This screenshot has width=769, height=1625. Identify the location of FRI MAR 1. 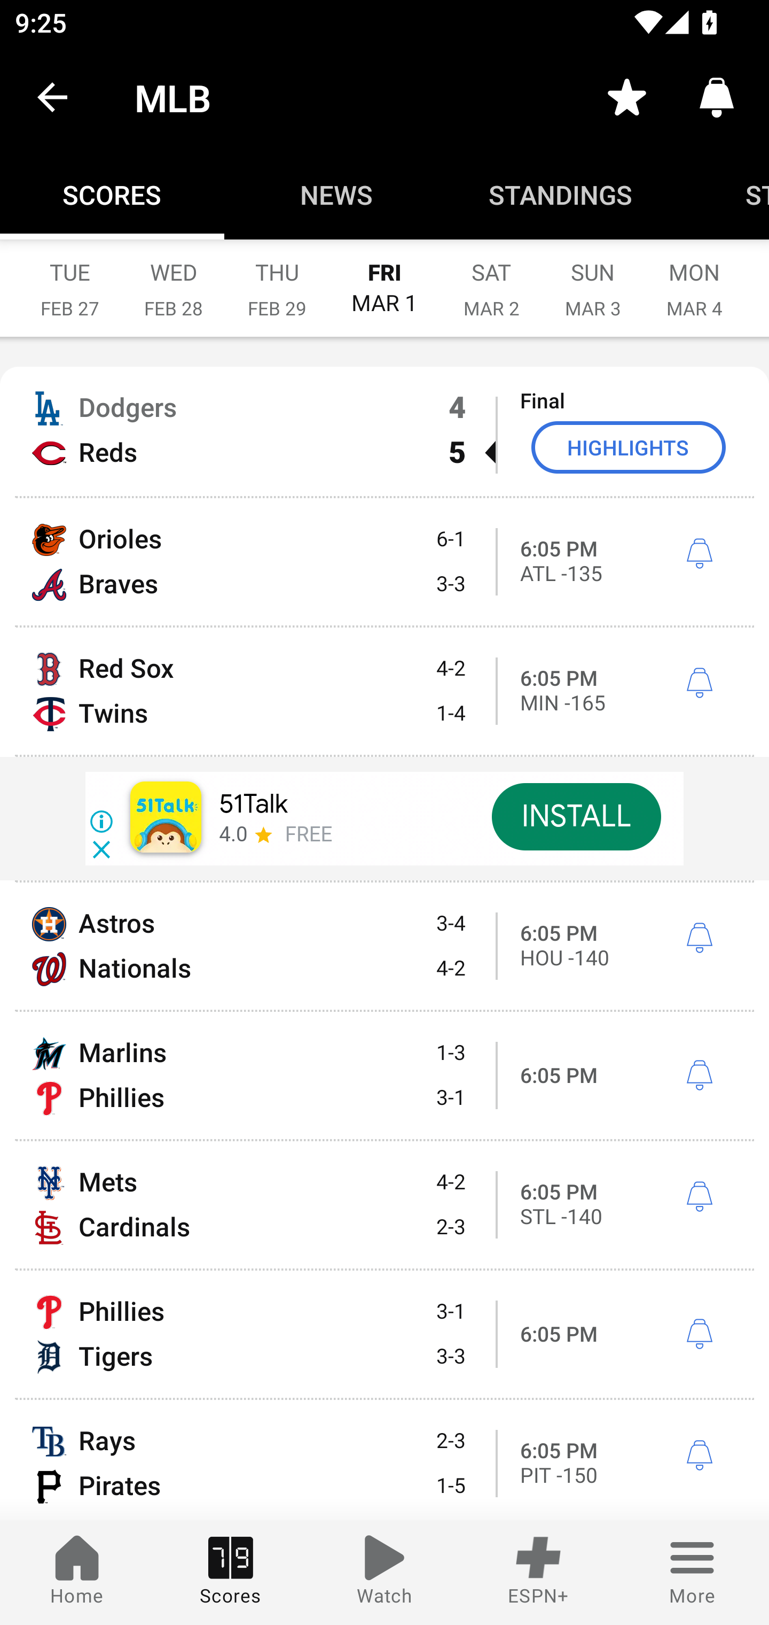
(384, 277).